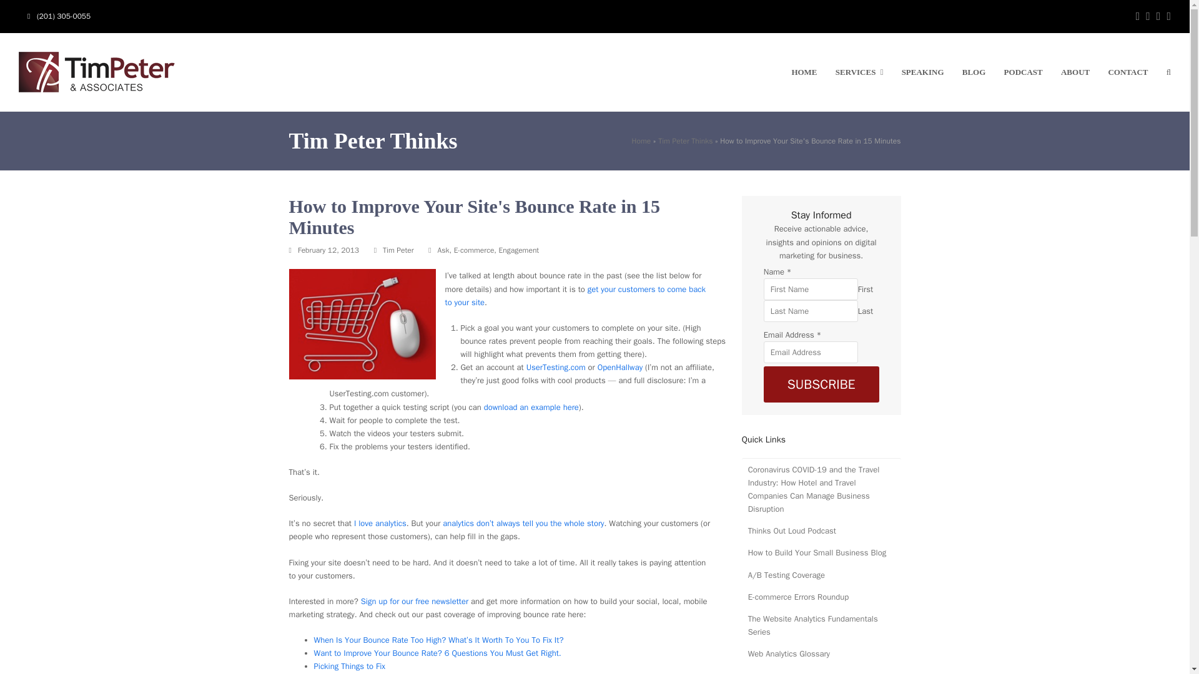 This screenshot has height=674, width=1199. Describe the element at coordinates (619, 367) in the screenshot. I see `OpenHallway` at that location.